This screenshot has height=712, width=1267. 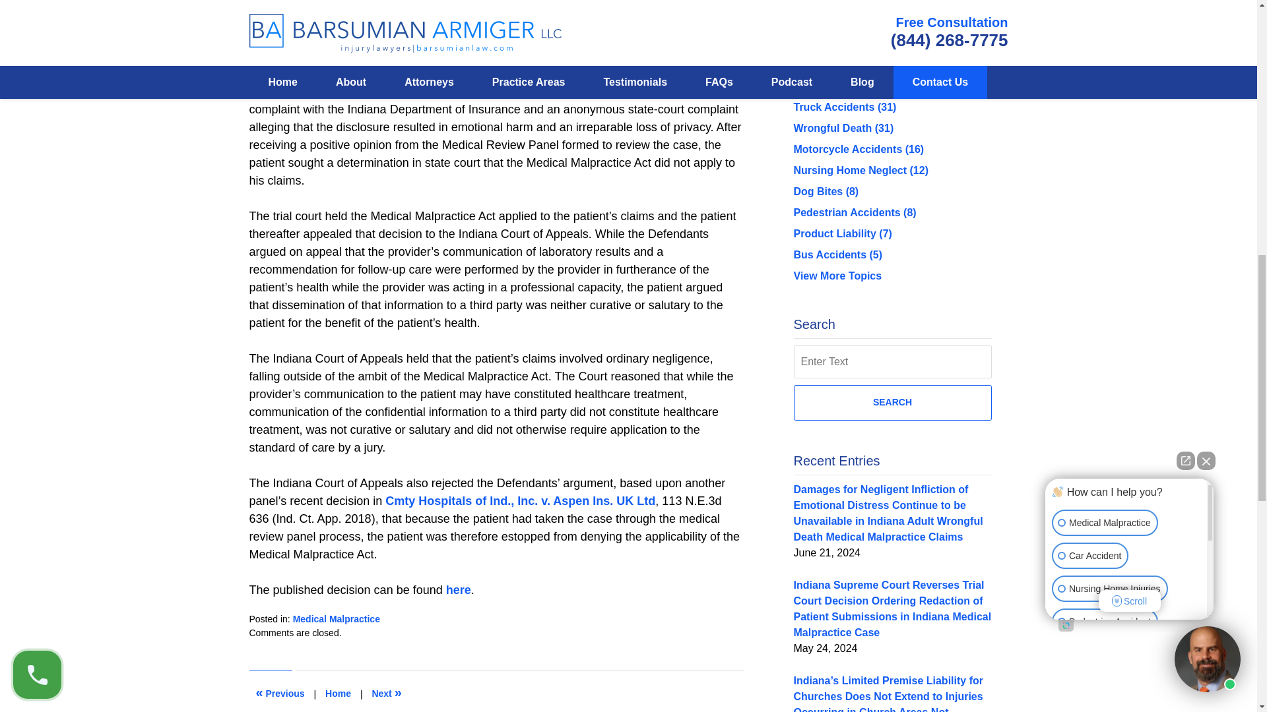 What do you see at coordinates (386, 694) in the screenshot?
I see `Punitive Damages in Indiana` at bounding box center [386, 694].